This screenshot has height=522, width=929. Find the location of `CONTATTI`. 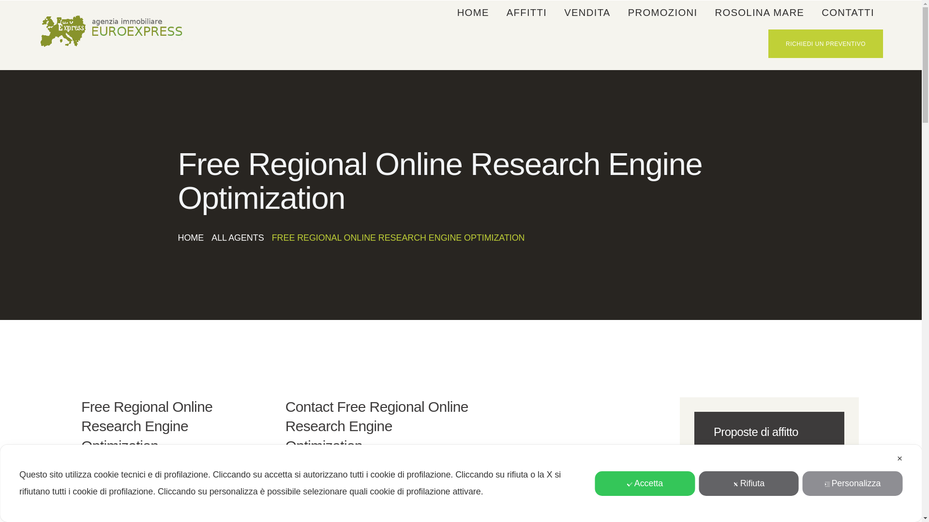

CONTATTI is located at coordinates (848, 13).